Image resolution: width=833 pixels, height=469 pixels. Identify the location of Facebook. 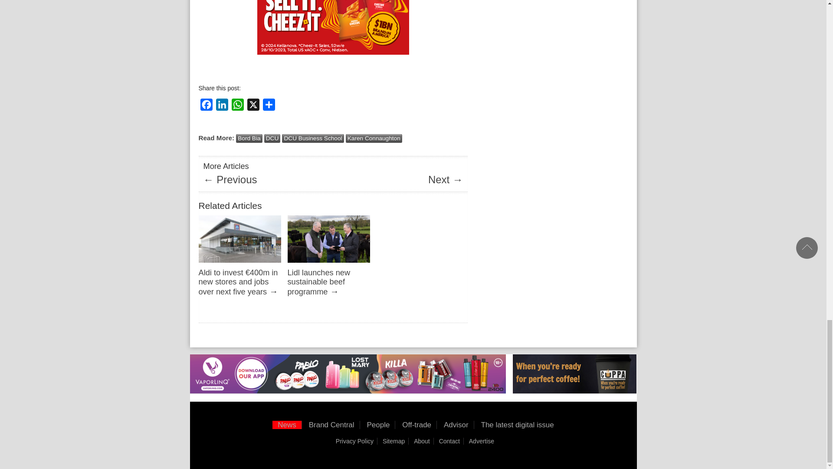
(207, 105).